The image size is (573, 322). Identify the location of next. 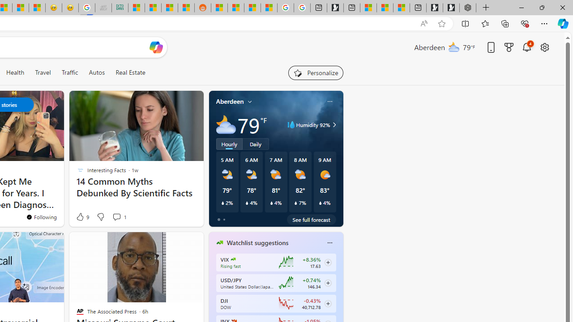
(338, 300).